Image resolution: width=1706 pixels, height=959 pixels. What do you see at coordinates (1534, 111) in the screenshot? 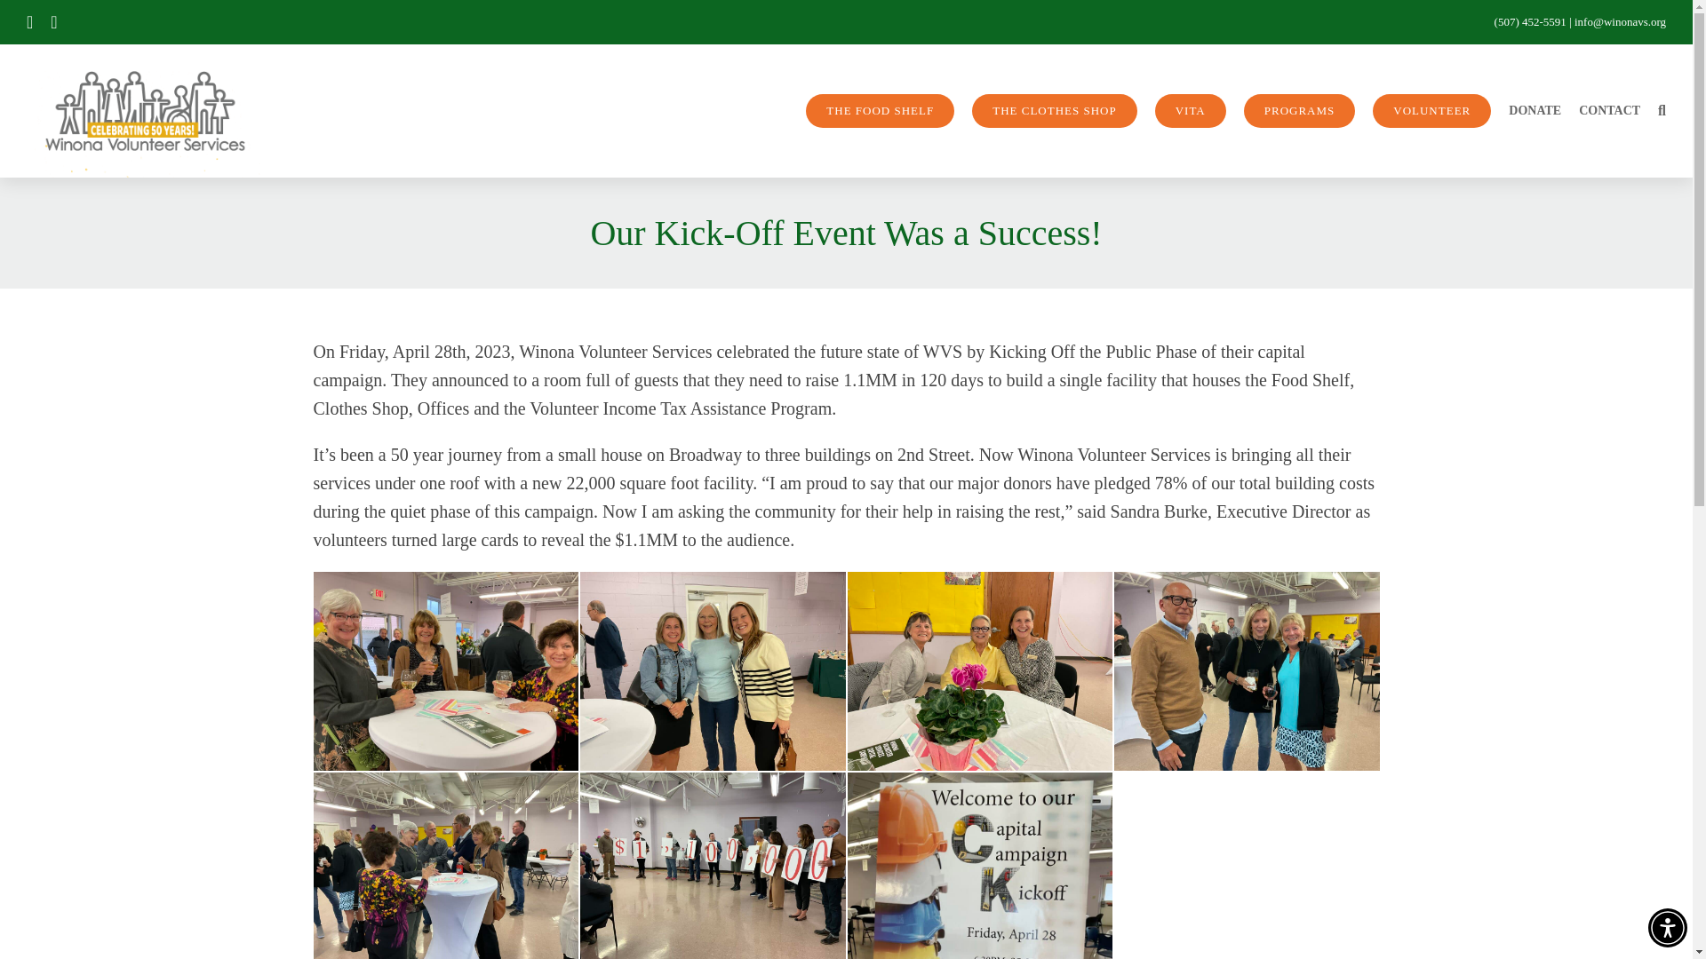
I see `DONATE` at bounding box center [1534, 111].